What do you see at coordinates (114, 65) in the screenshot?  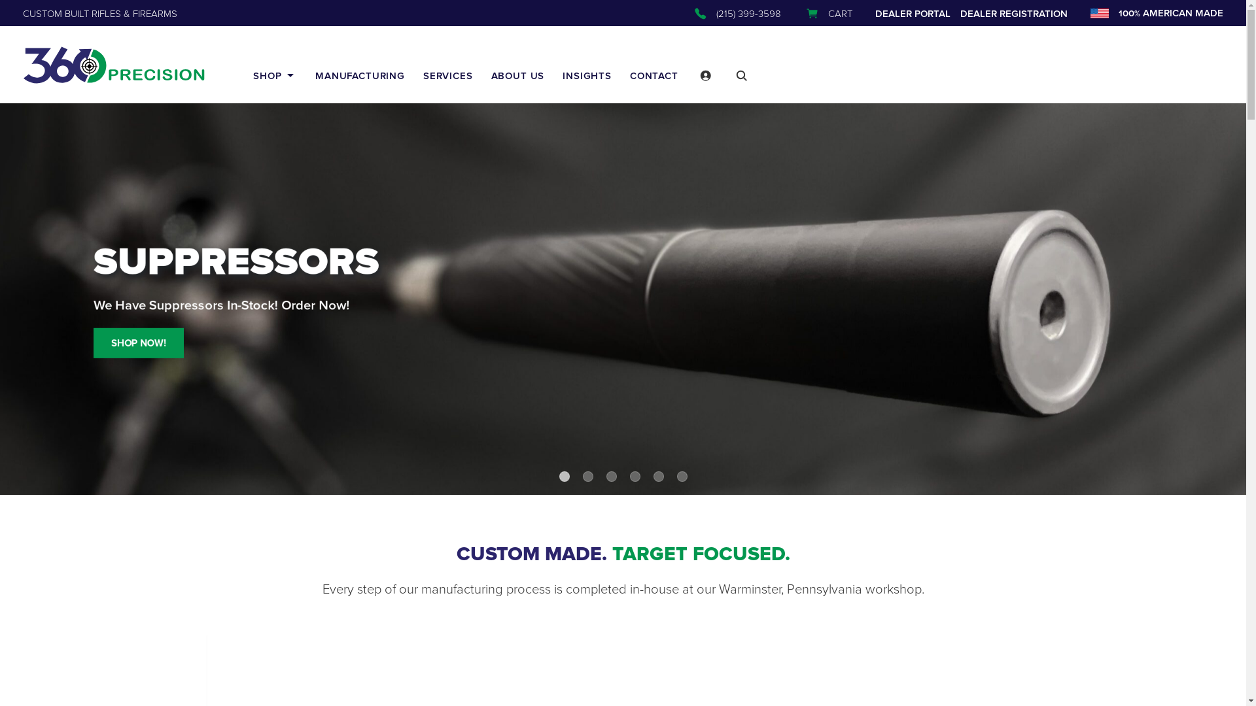 I see `360 Precision` at bounding box center [114, 65].